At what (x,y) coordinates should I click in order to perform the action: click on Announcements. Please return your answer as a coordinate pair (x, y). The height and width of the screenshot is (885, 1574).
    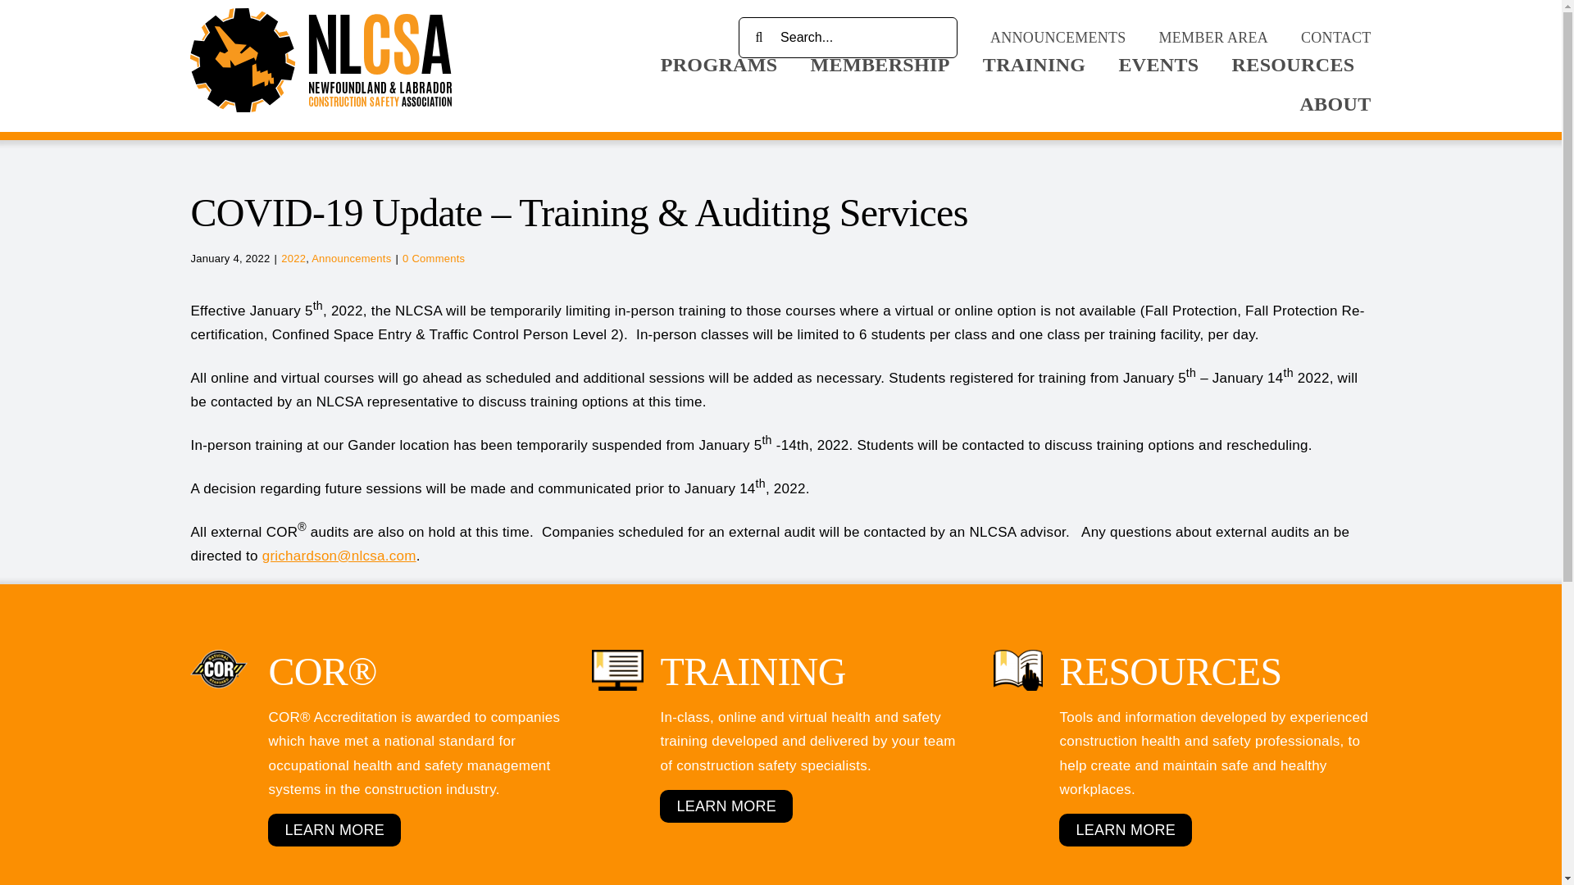
    Looking at the image, I should click on (351, 257).